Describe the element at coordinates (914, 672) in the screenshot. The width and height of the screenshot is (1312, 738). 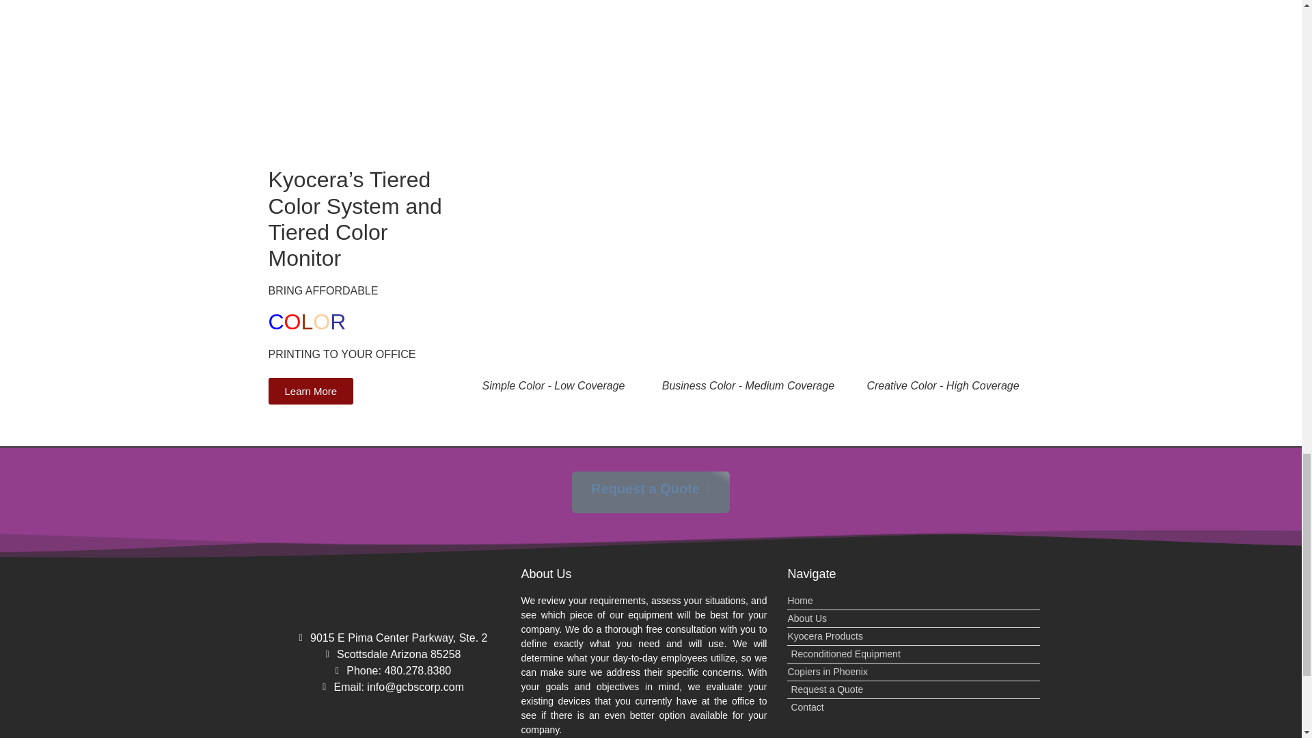
I see `Copiers in Phoenix` at that location.